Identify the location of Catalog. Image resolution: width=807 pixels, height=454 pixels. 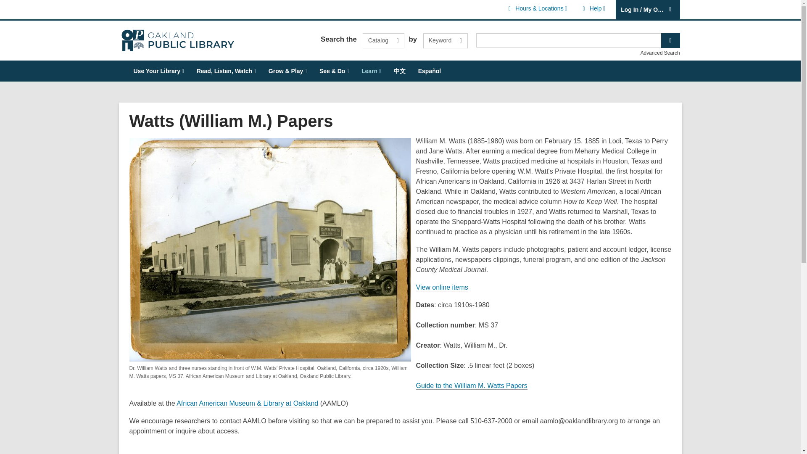
(593, 8).